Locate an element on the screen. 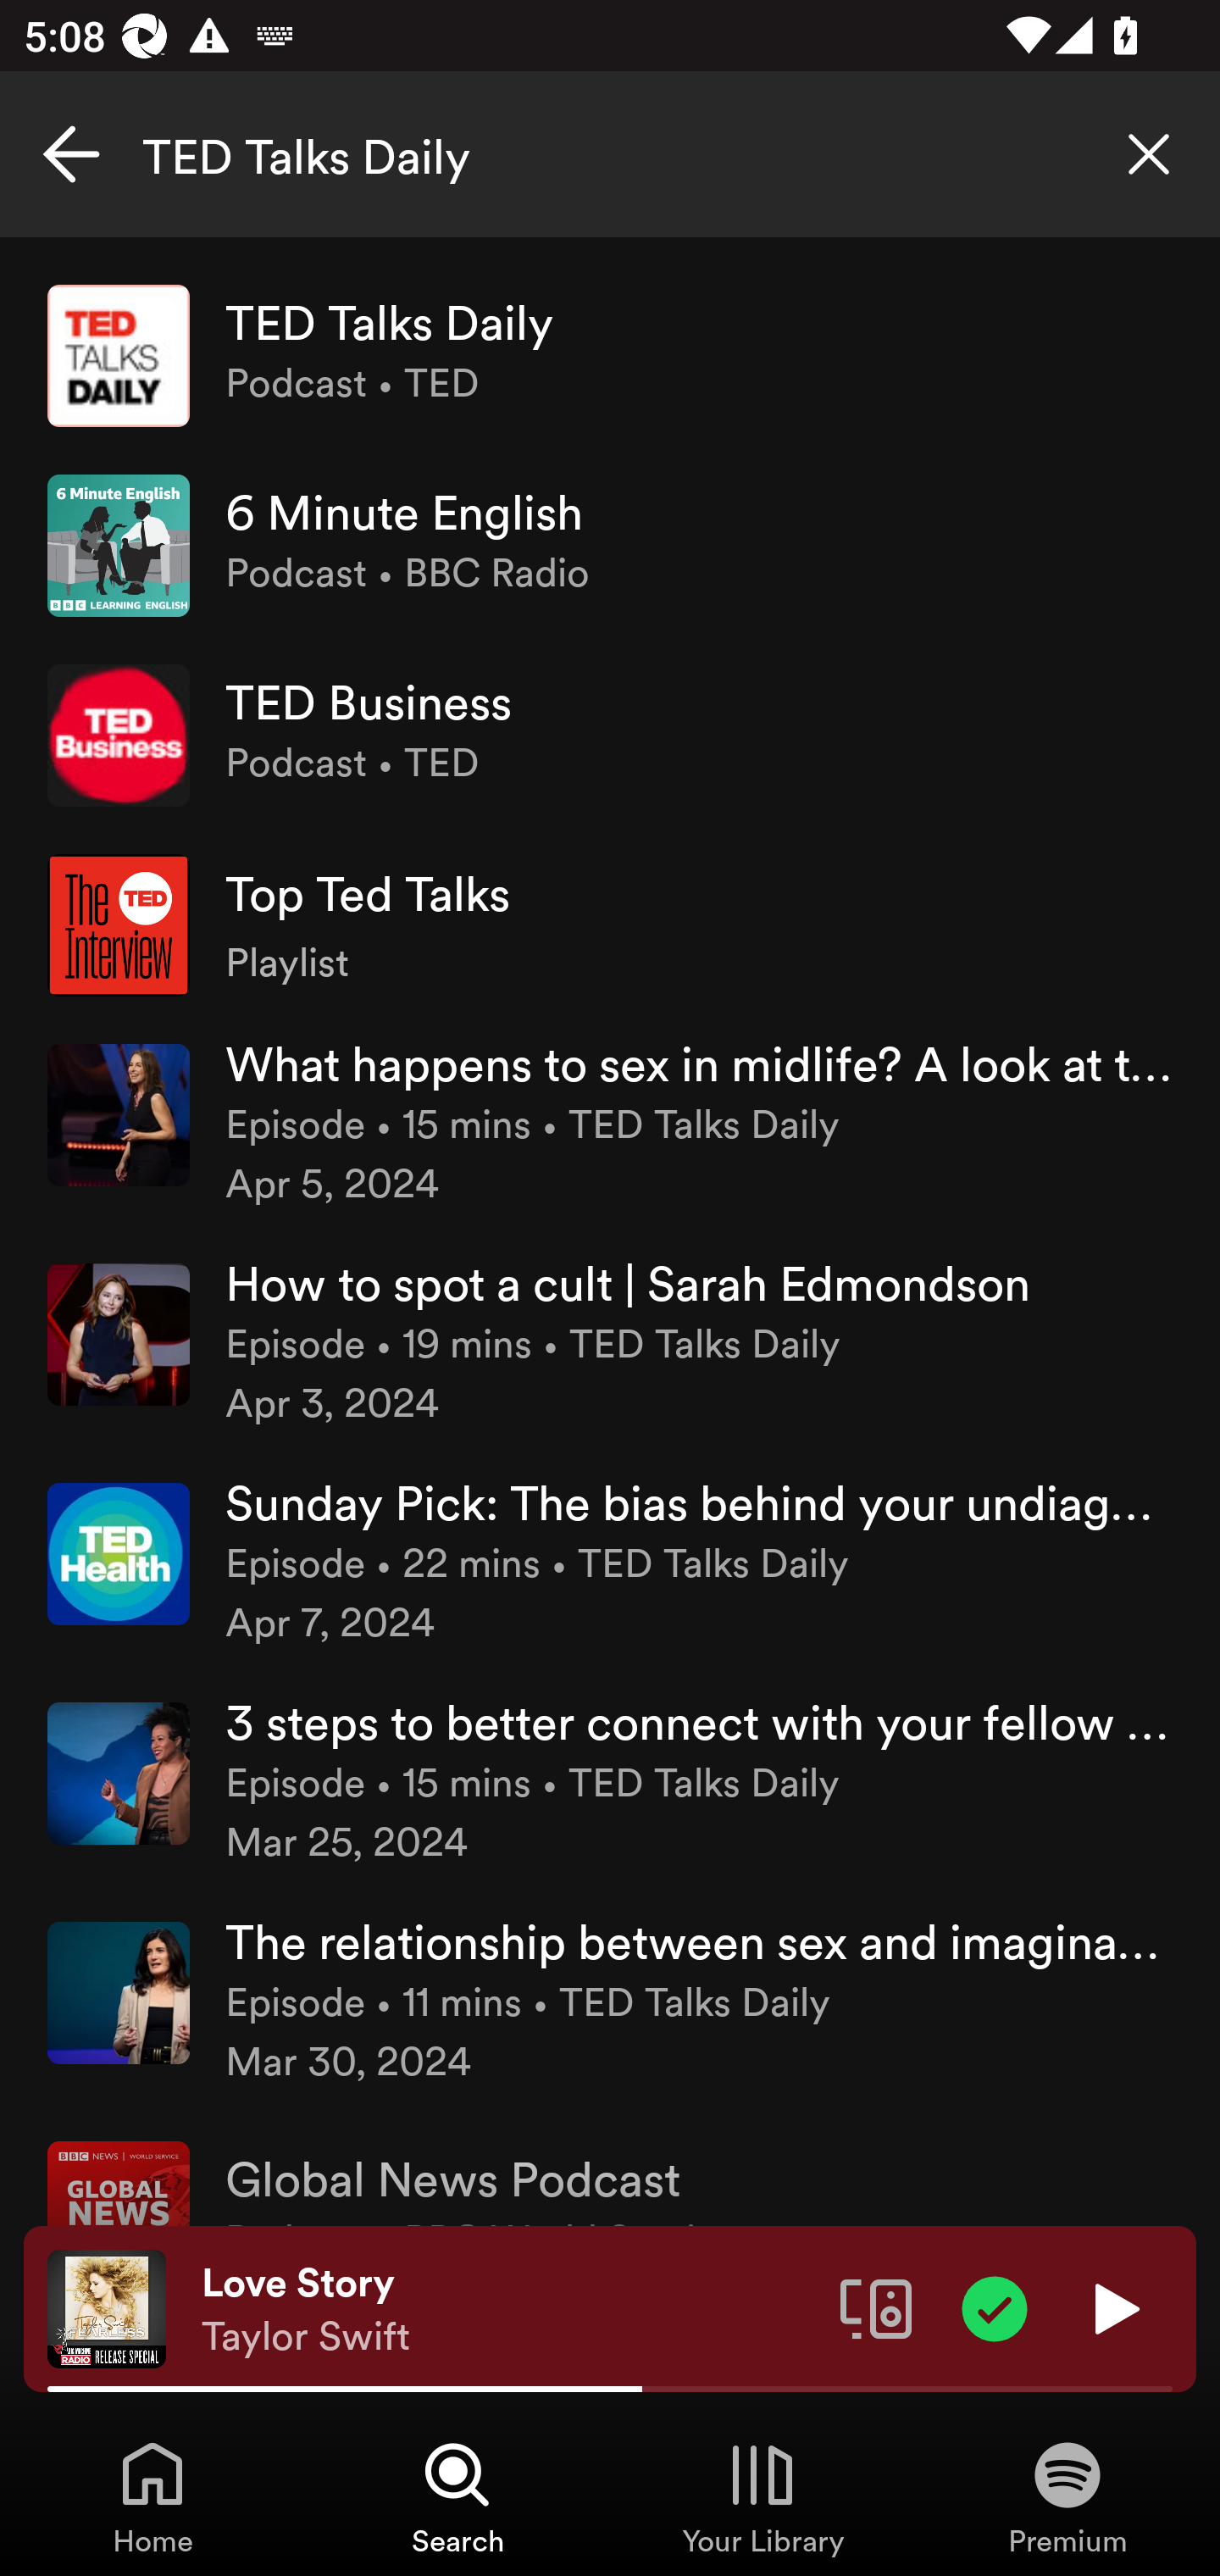 The width and height of the screenshot is (1220, 2576). Home, Tab 1 of 4 Home Home is located at coordinates (152, 2496).